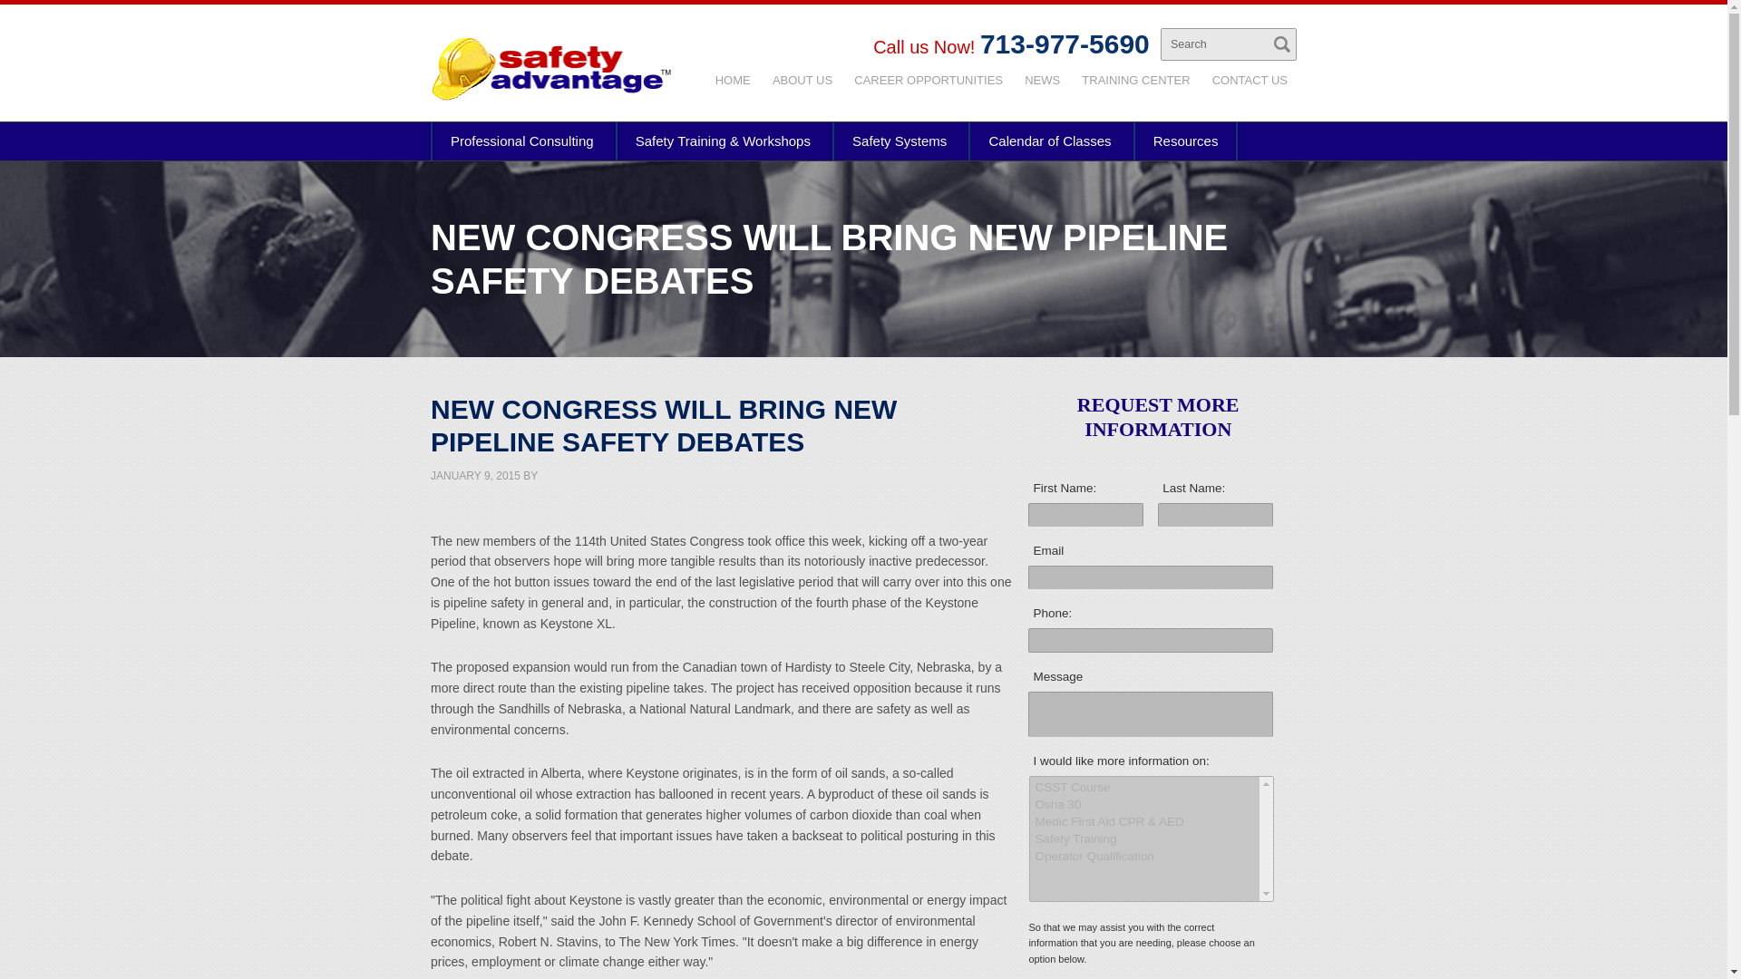  What do you see at coordinates (899, 141) in the screenshot?
I see `Safety Systems` at bounding box center [899, 141].